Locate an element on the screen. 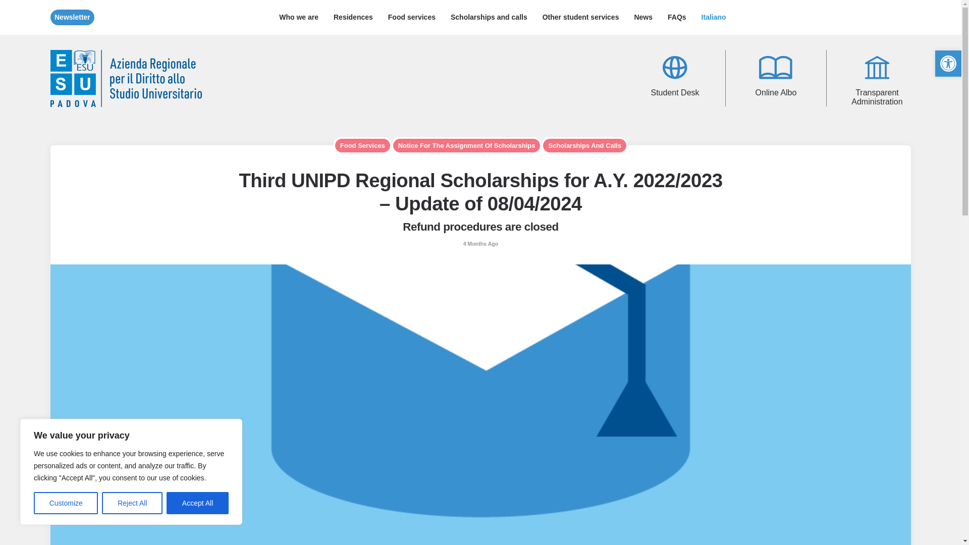  Online Albo is located at coordinates (776, 78).